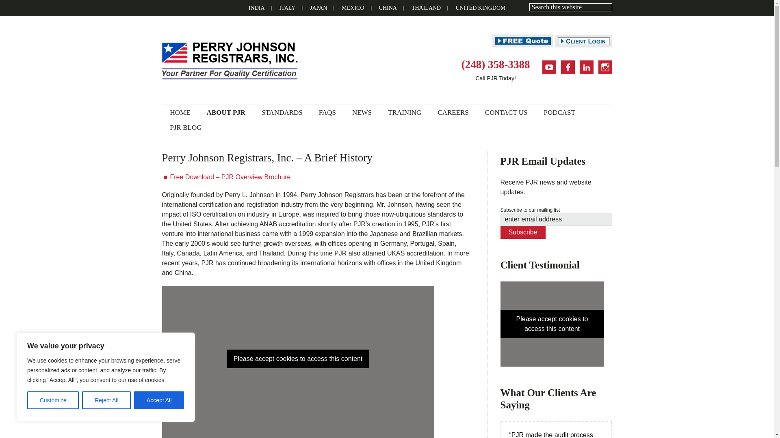 This screenshot has width=780, height=438. I want to click on Accept All, so click(159, 400).